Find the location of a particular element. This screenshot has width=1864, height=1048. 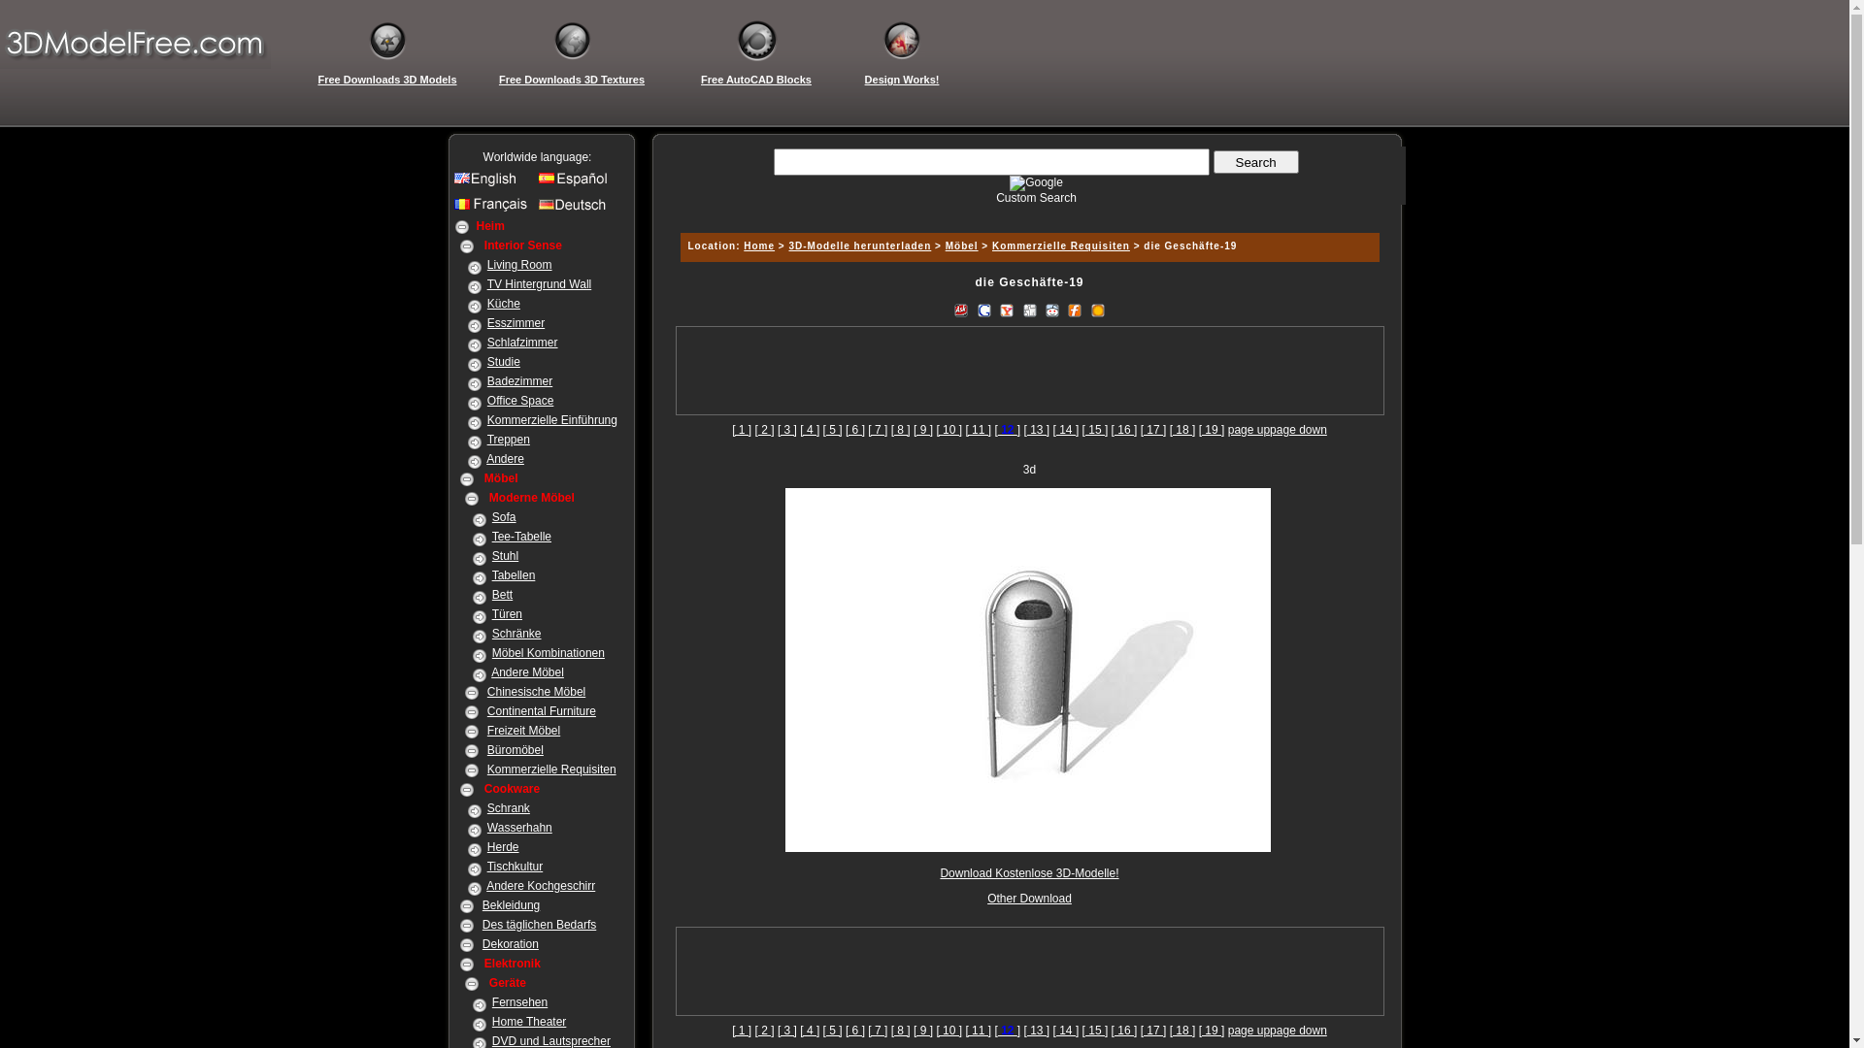

Free AutoCAD Blocks is located at coordinates (756, 80).